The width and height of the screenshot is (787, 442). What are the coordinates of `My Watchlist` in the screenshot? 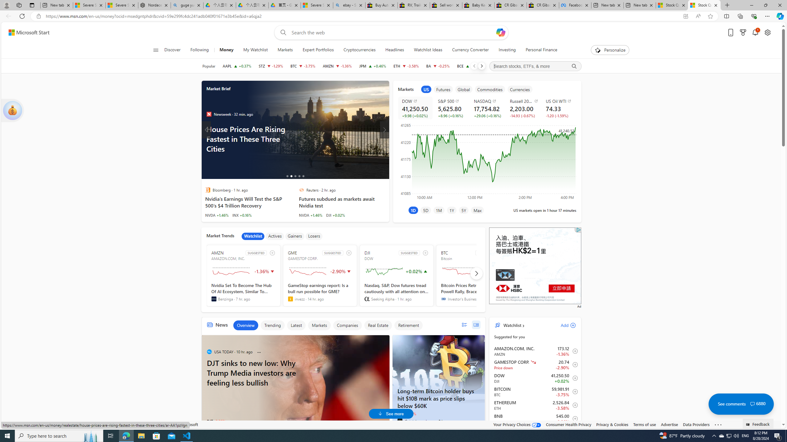 It's located at (255, 50).